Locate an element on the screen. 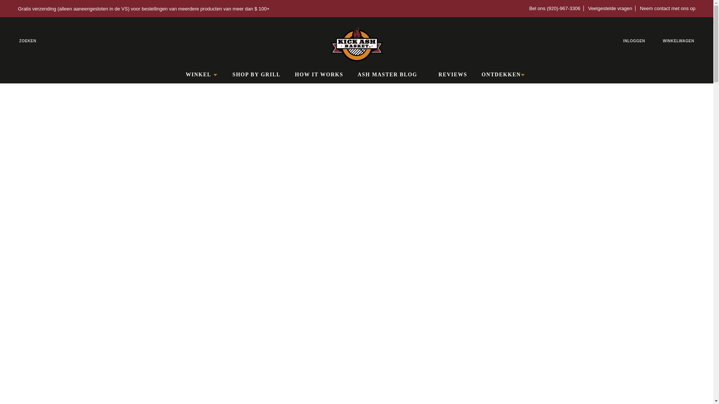 This screenshot has height=404, width=719. REVIEWS is located at coordinates (453, 75).